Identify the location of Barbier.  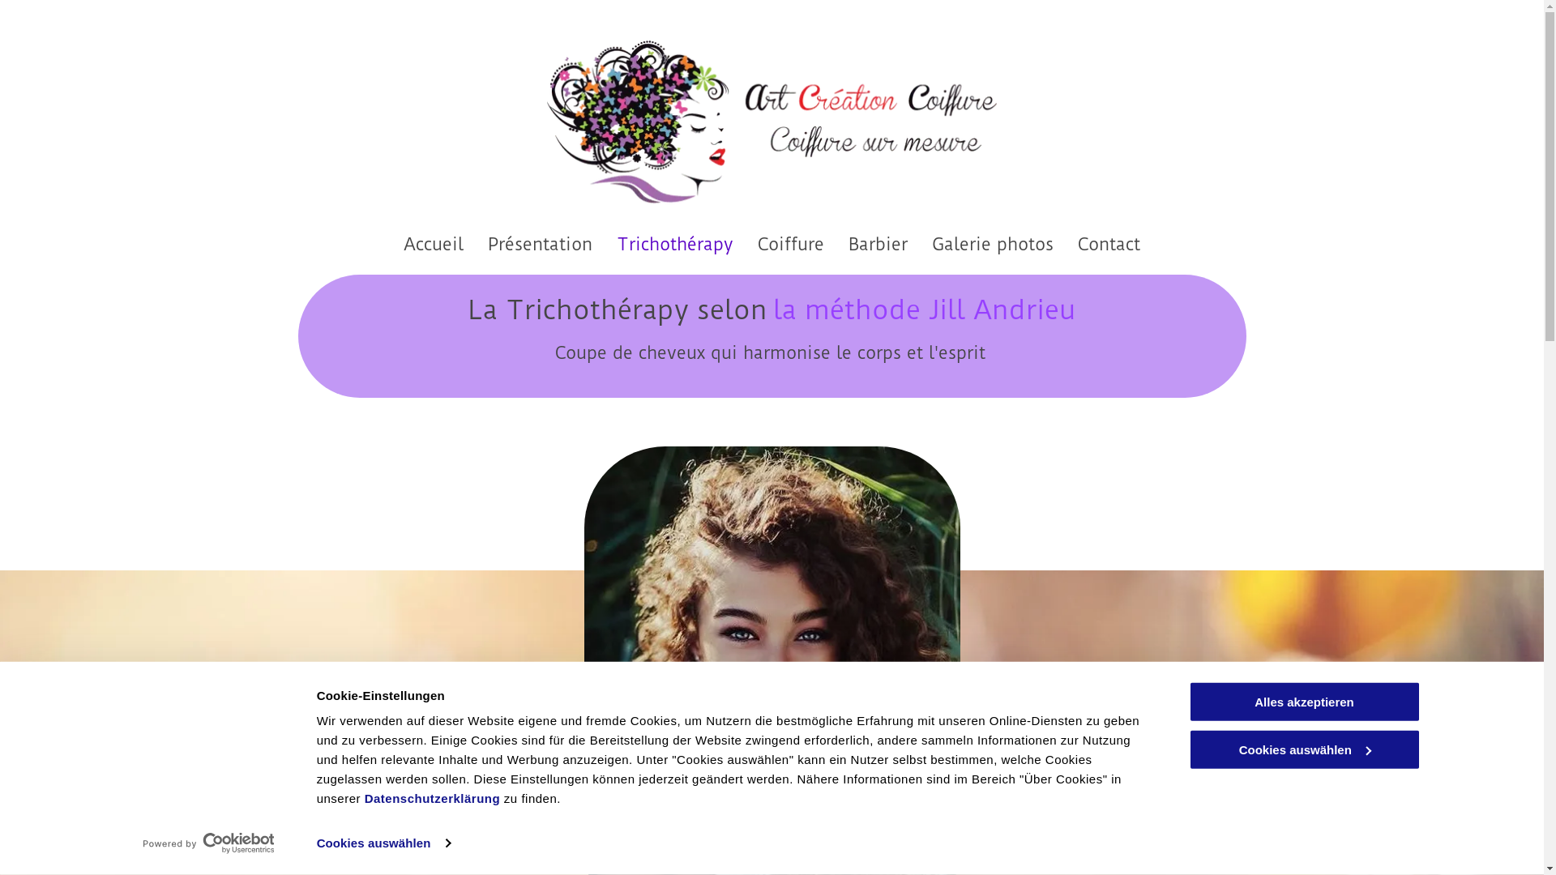
(878, 245).